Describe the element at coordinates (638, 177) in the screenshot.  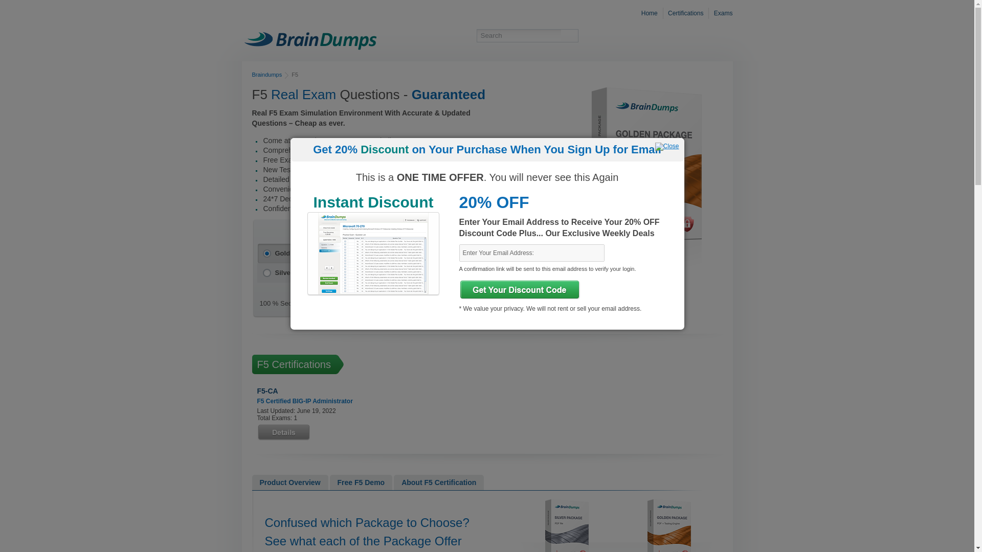
I see `Braindumps Gold Package` at that location.